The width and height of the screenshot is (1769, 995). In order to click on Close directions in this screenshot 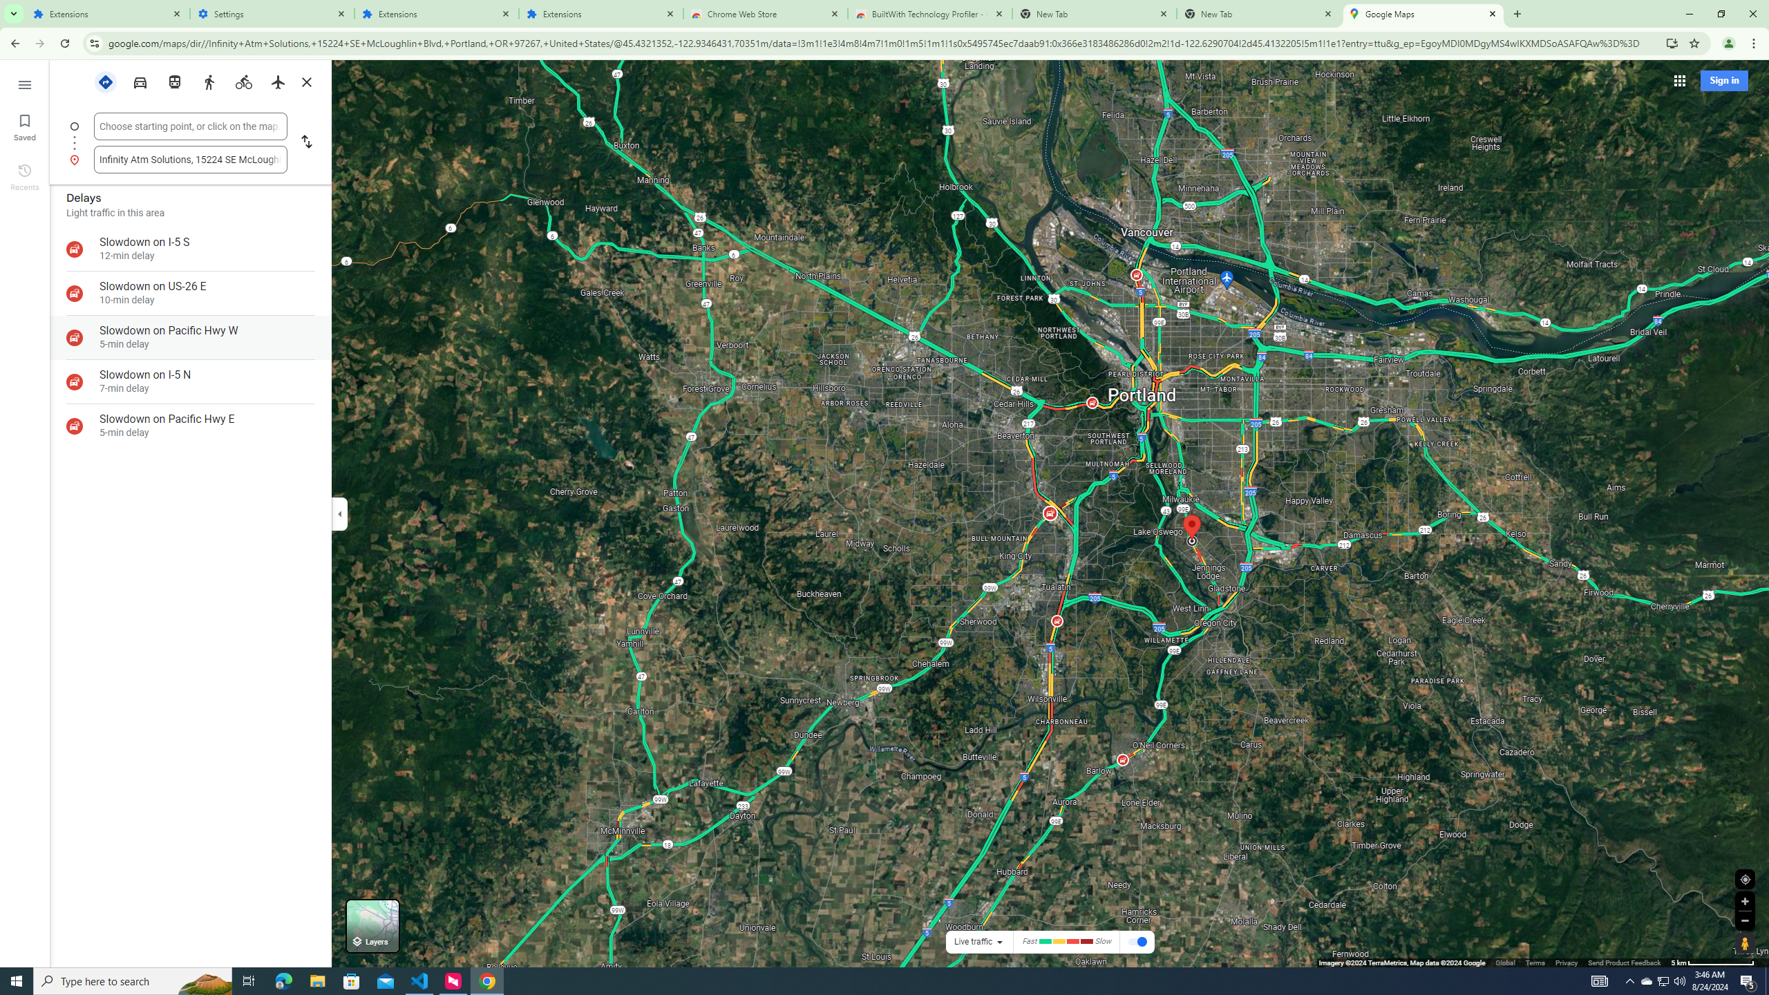, I will do `click(307, 82)`.